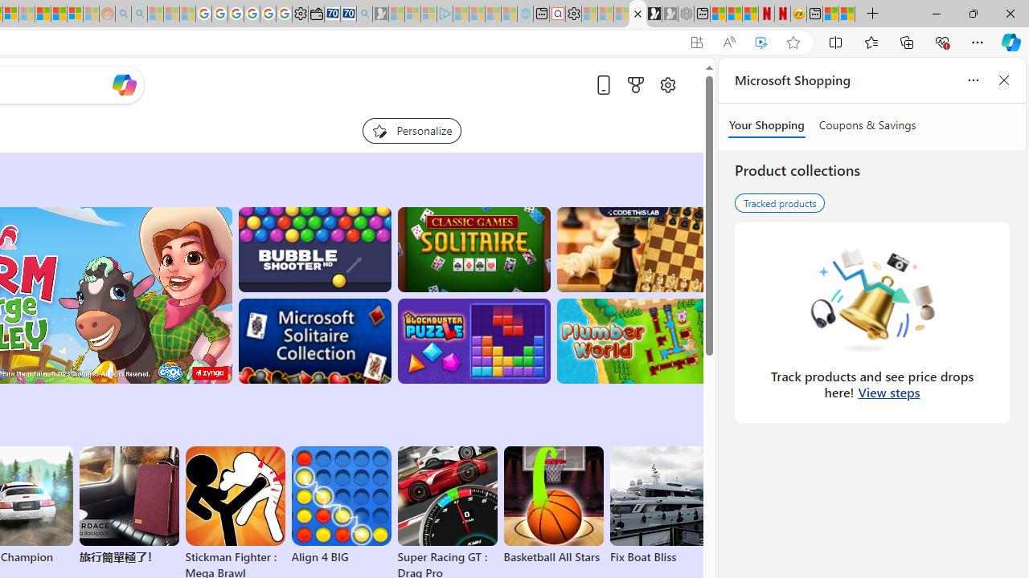 The image size is (1029, 578). I want to click on Plumber World, so click(633, 341).